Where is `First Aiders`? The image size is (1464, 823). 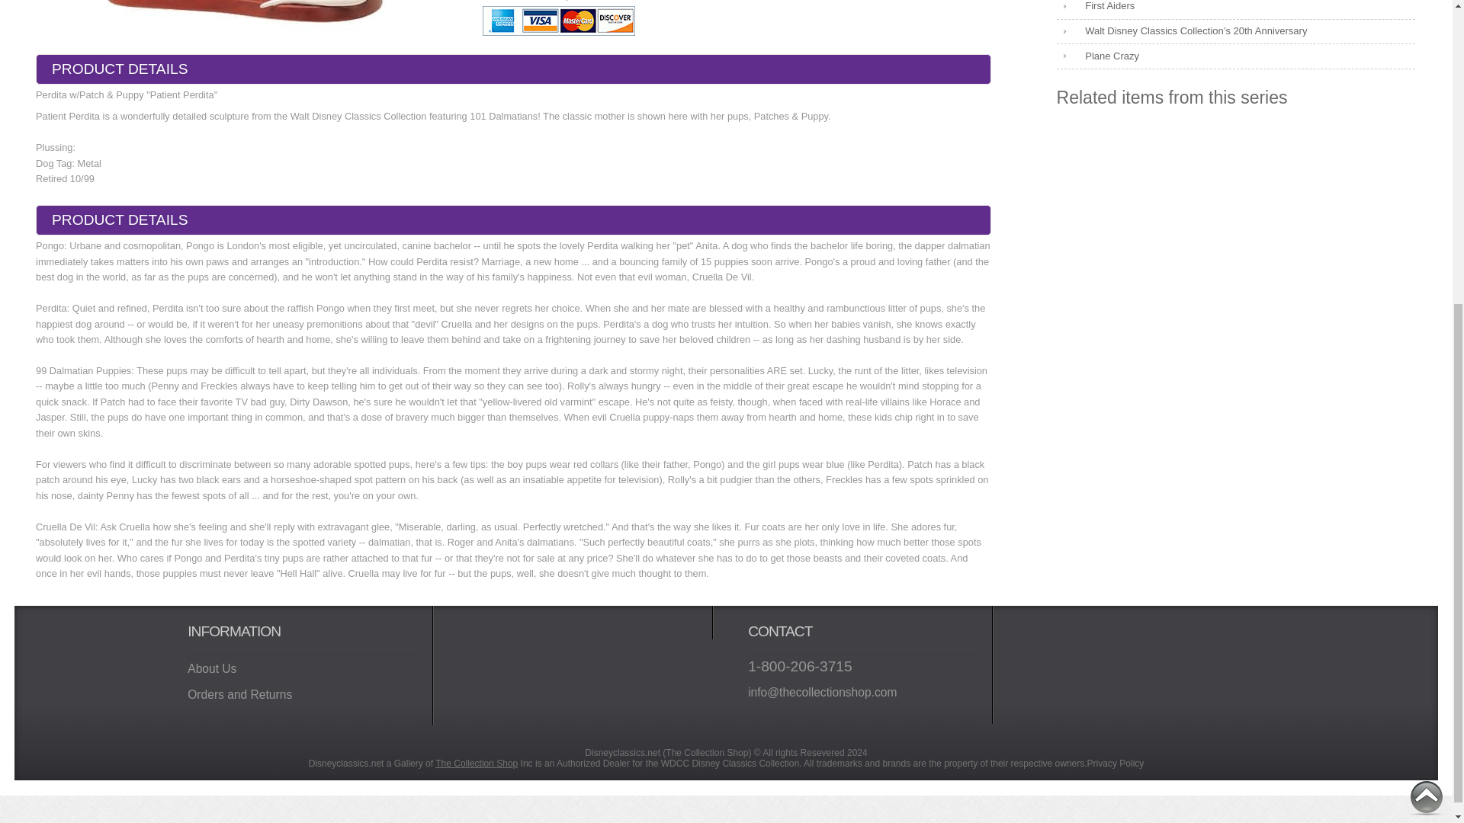
First Aiders is located at coordinates (1236, 9).